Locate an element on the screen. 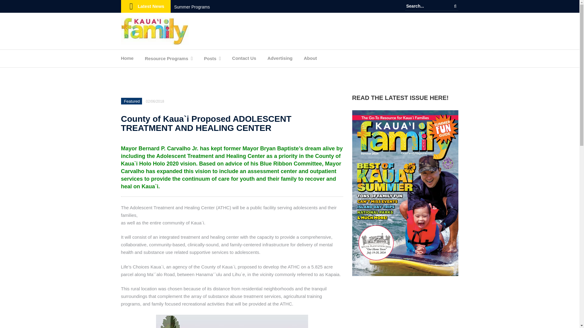 This screenshot has width=584, height=328. Search   is located at coordinates (455, 6).